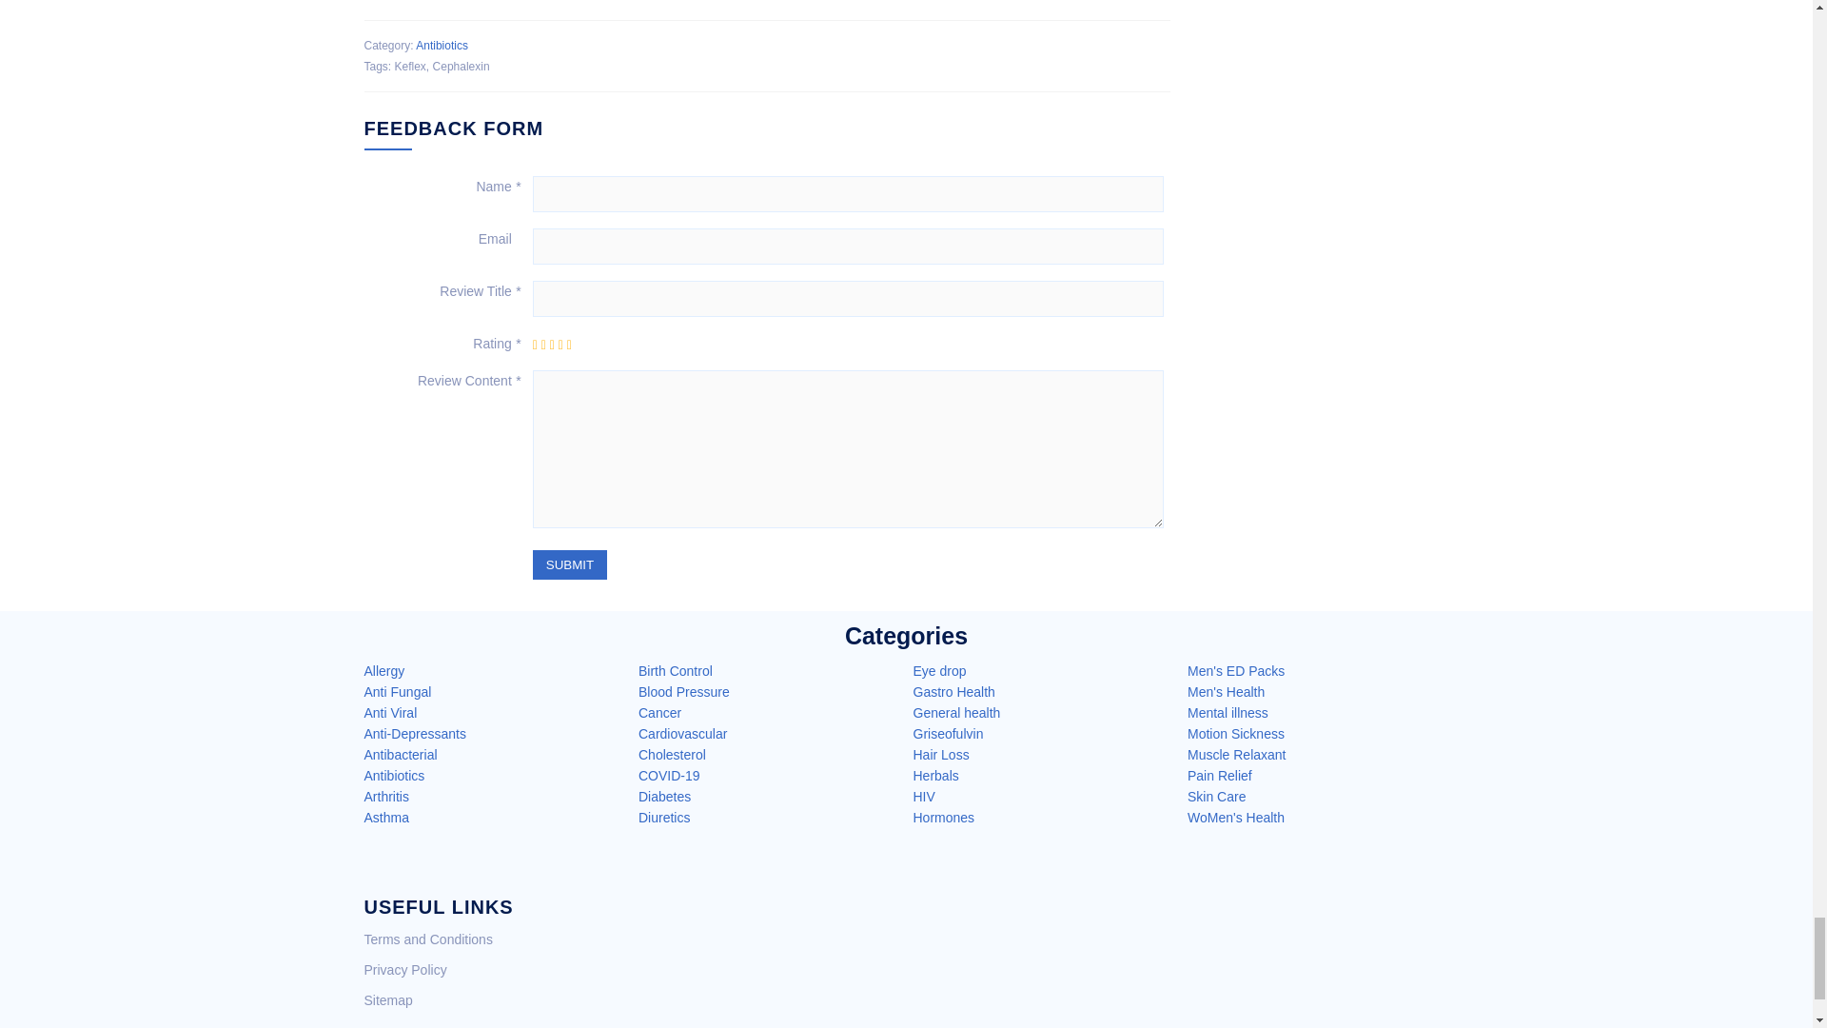 Image resolution: width=1827 pixels, height=1028 pixels. I want to click on Diuretics, so click(664, 818).